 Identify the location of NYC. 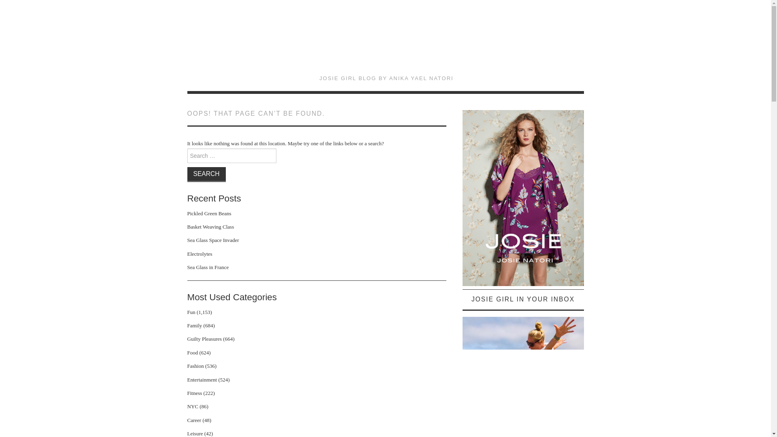
(193, 406).